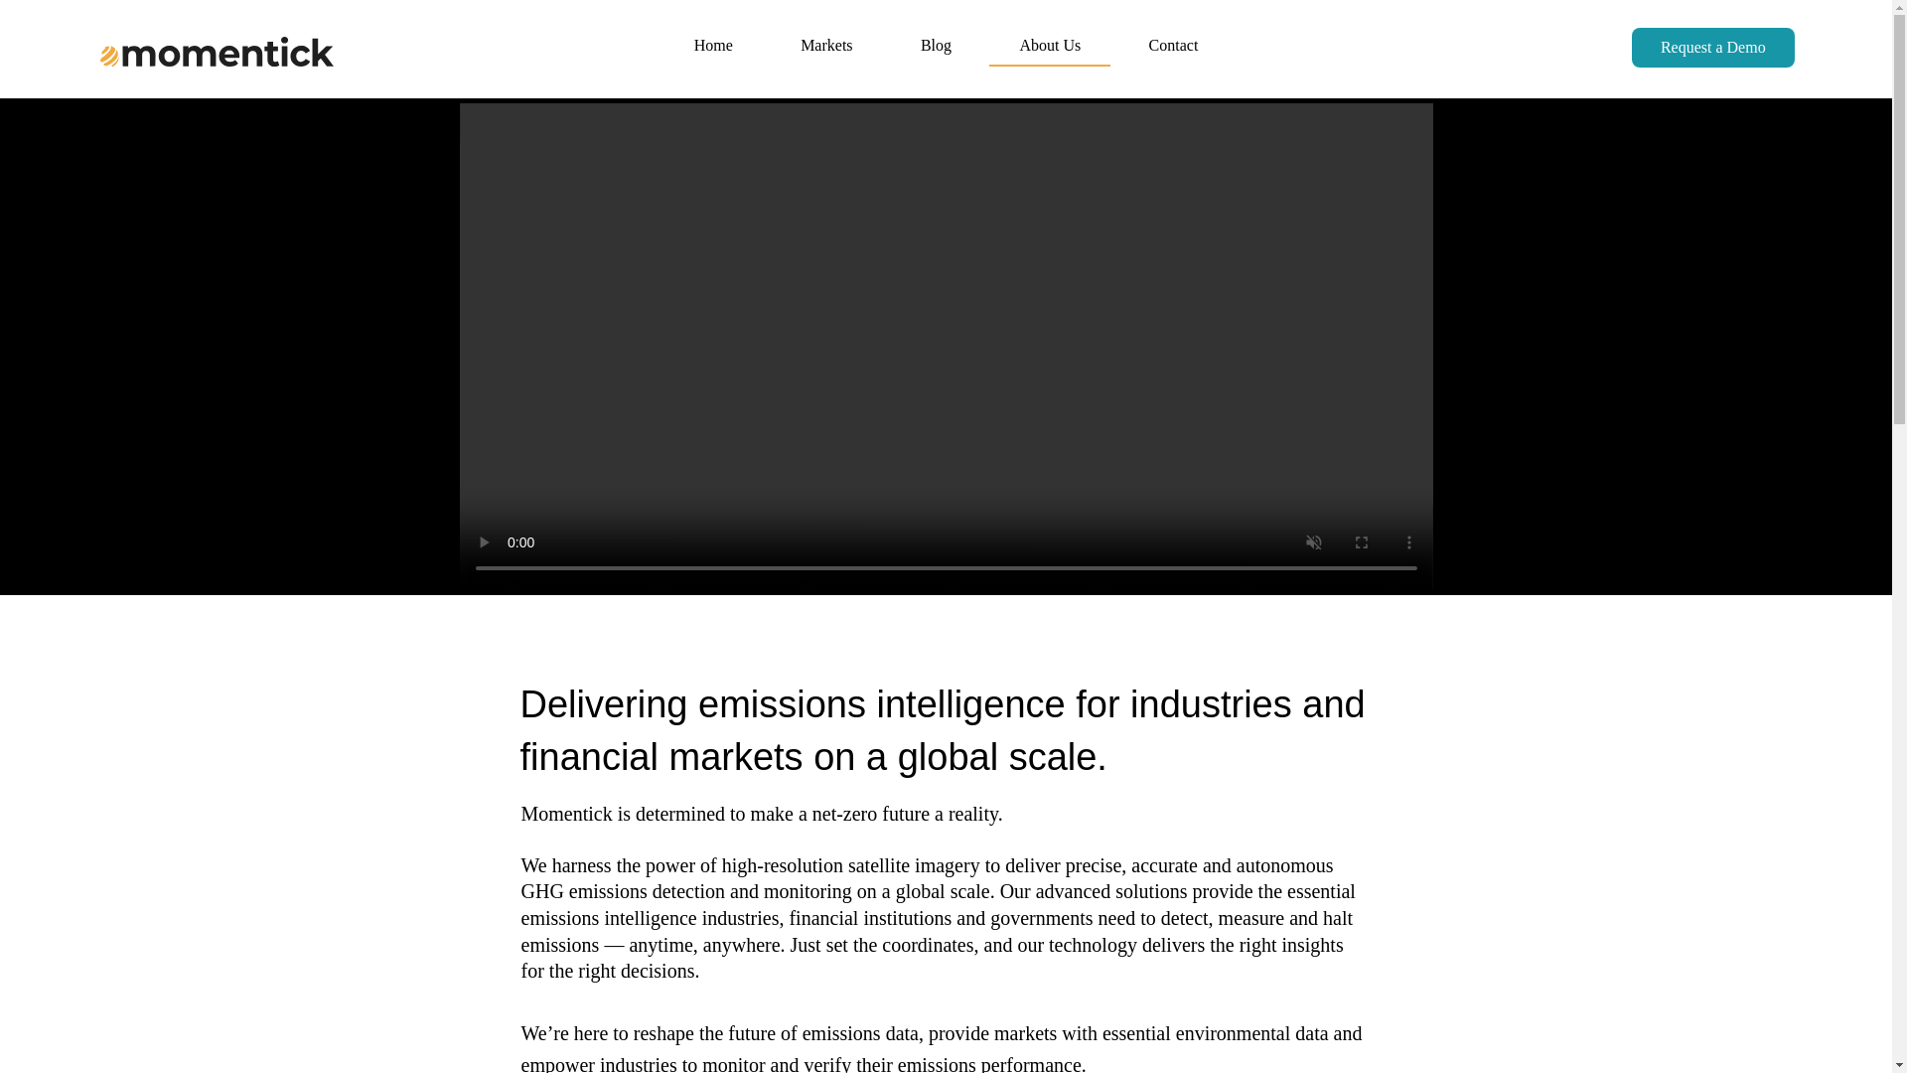 This screenshot has height=1073, width=1907. Describe the element at coordinates (1712, 48) in the screenshot. I see `Request a Demo` at that location.